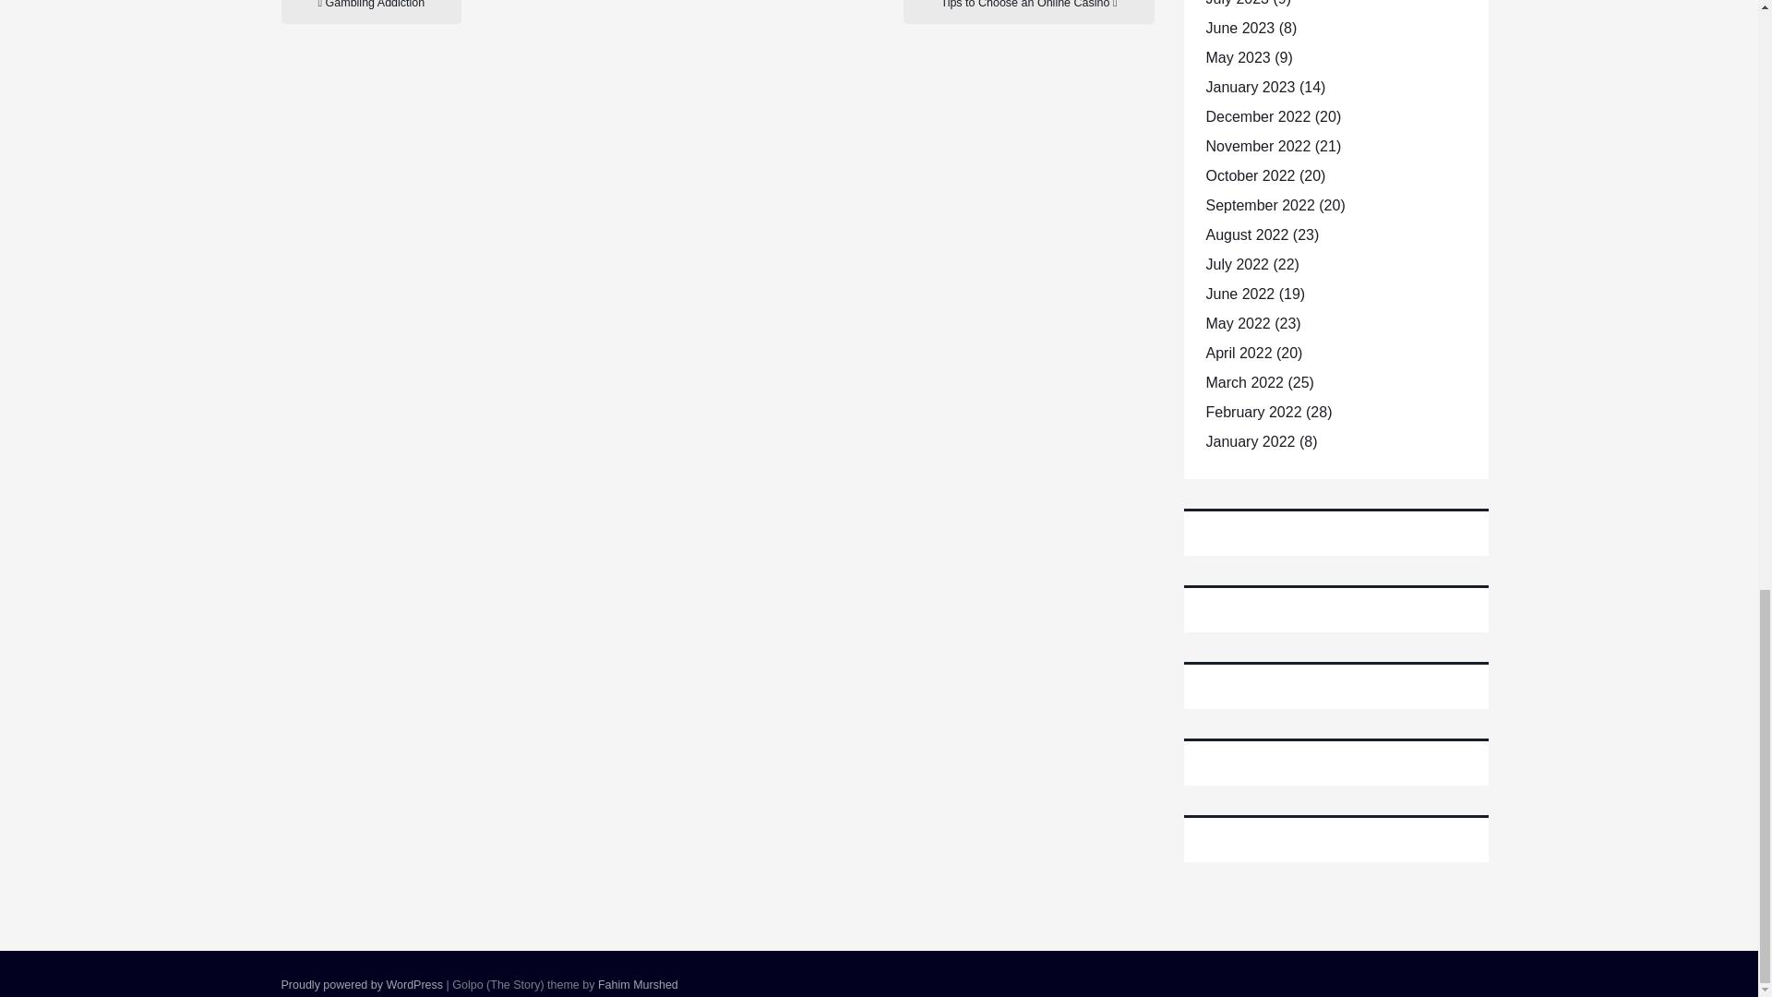 The image size is (1772, 997). Describe the element at coordinates (370, 11) in the screenshot. I see `Gambling Addiction` at that location.